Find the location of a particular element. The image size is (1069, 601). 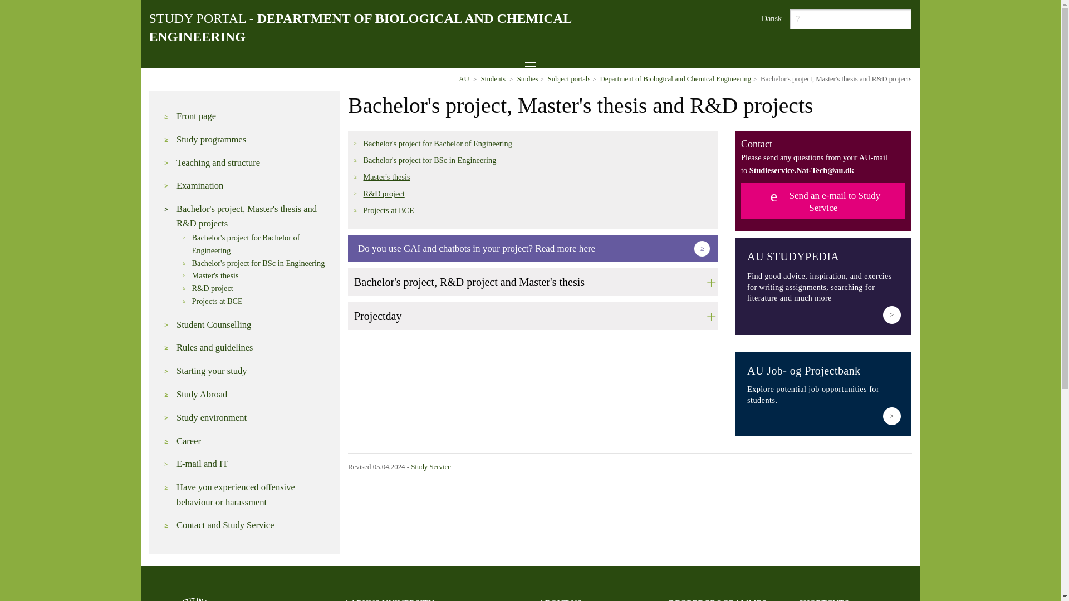

Send an e-mail to Study Service is located at coordinates (823, 201).